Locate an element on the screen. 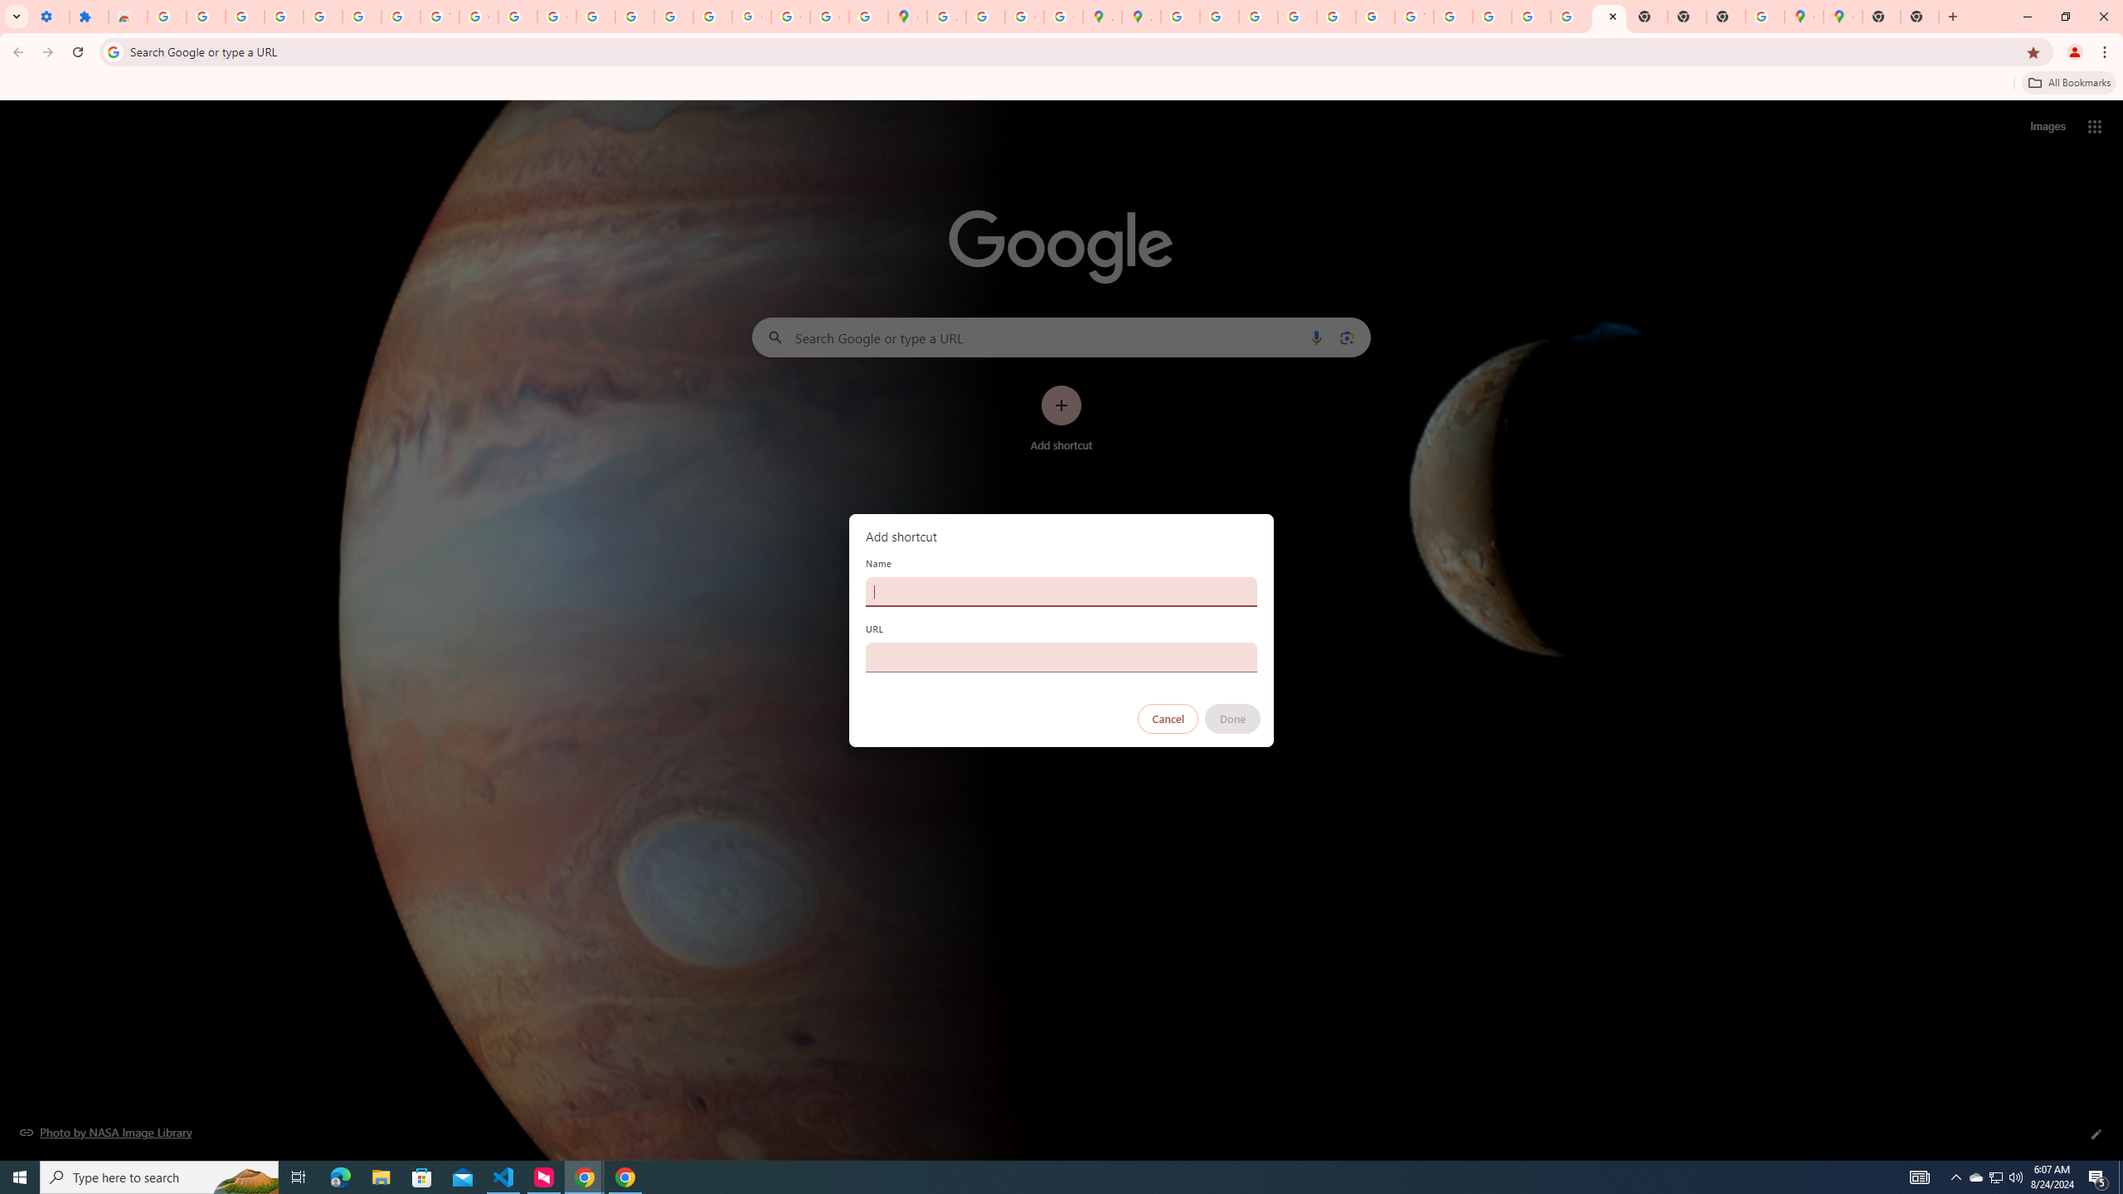 The height and width of the screenshot is (1194, 2123). New Tab is located at coordinates (1726, 17).